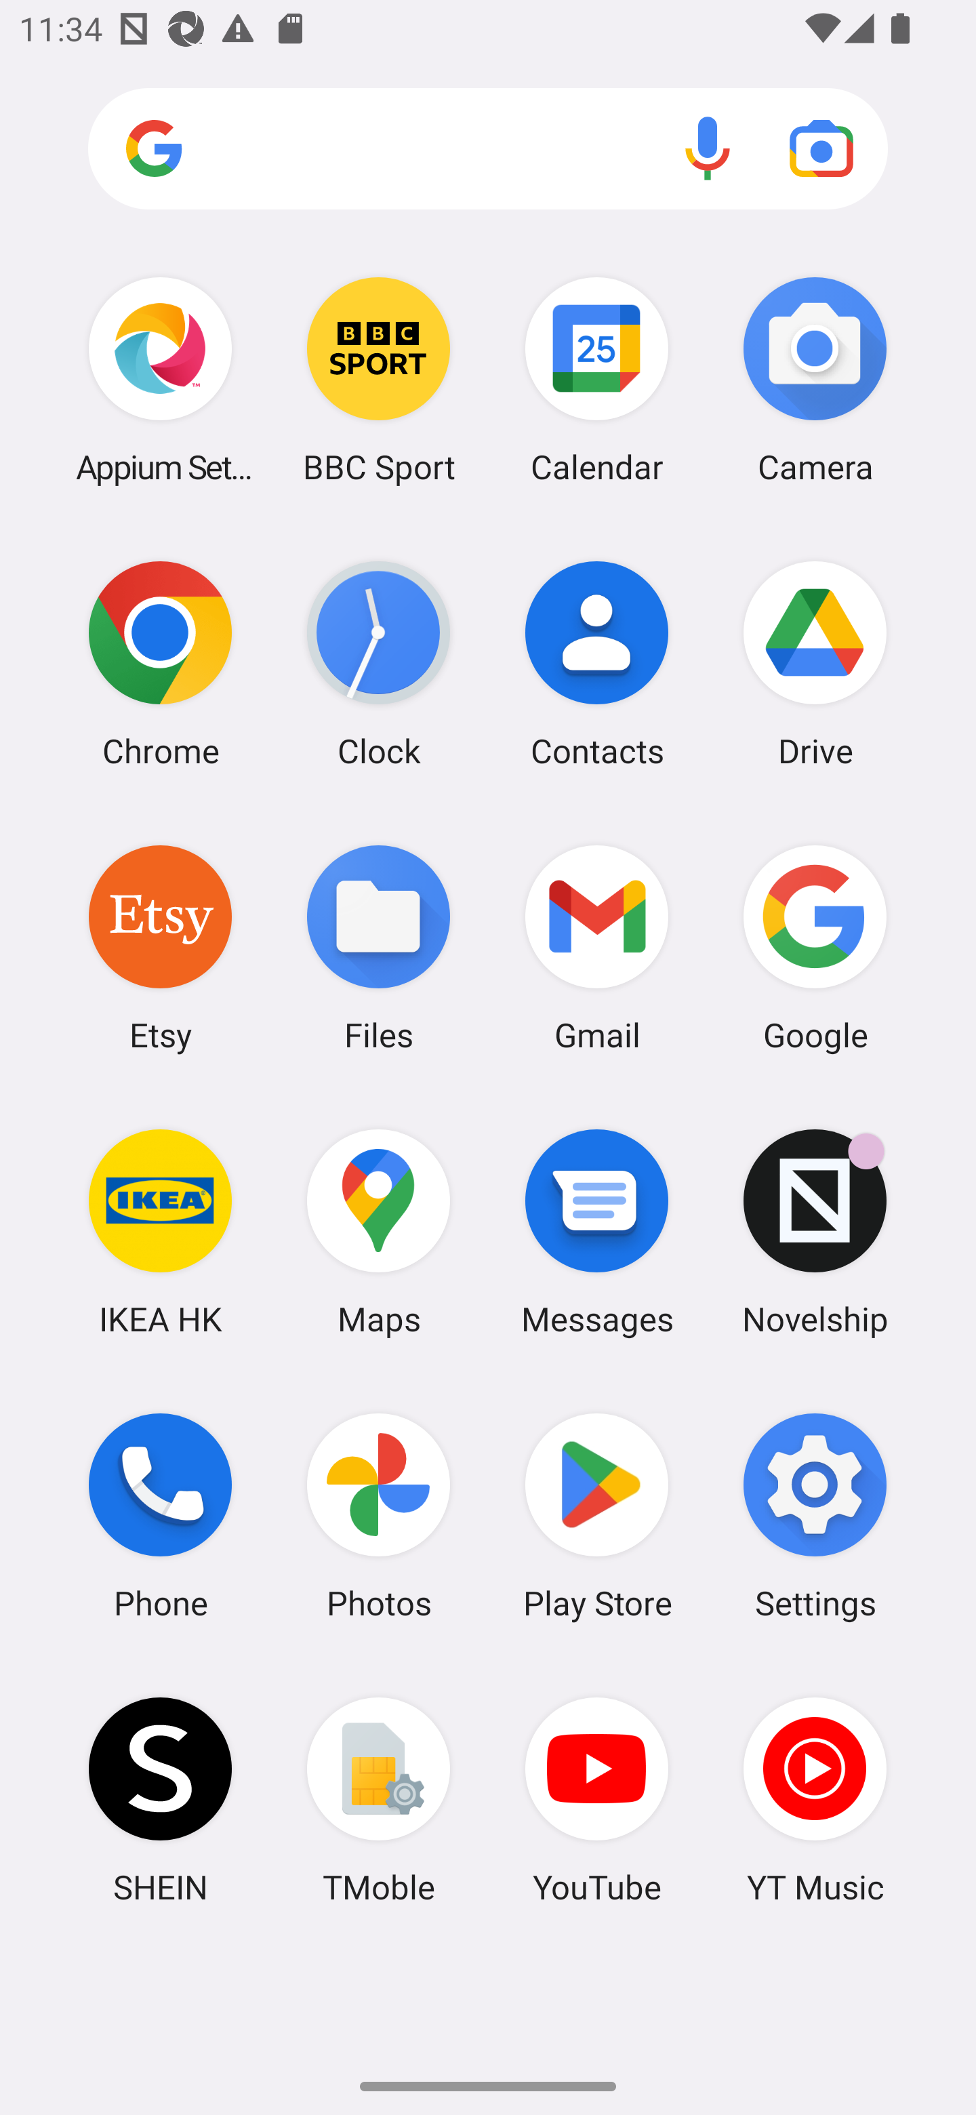 The width and height of the screenshot is (976, 2115). Describe the element at coordinates (597, 1232) in the screenshot. I see `Messages` at that location.